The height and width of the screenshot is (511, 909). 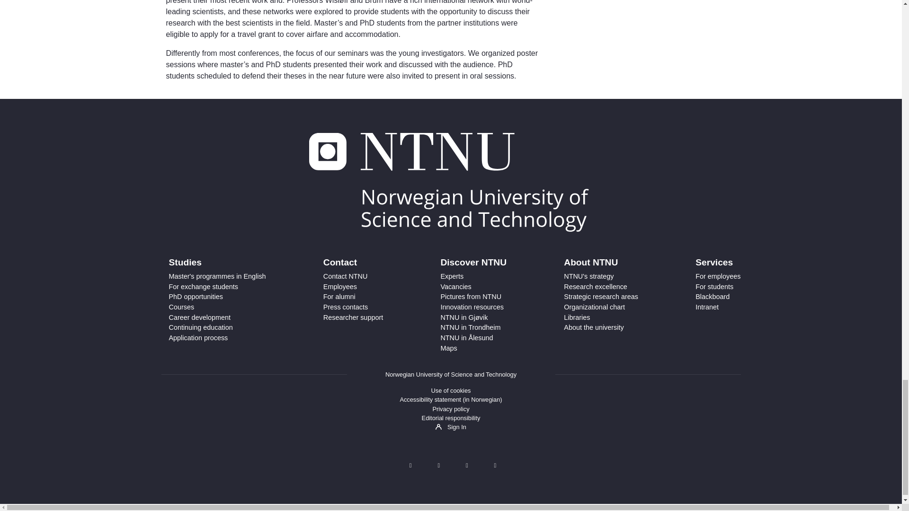 I want to click on NTNUs Youtubekonto, so click(x=495, y=466).